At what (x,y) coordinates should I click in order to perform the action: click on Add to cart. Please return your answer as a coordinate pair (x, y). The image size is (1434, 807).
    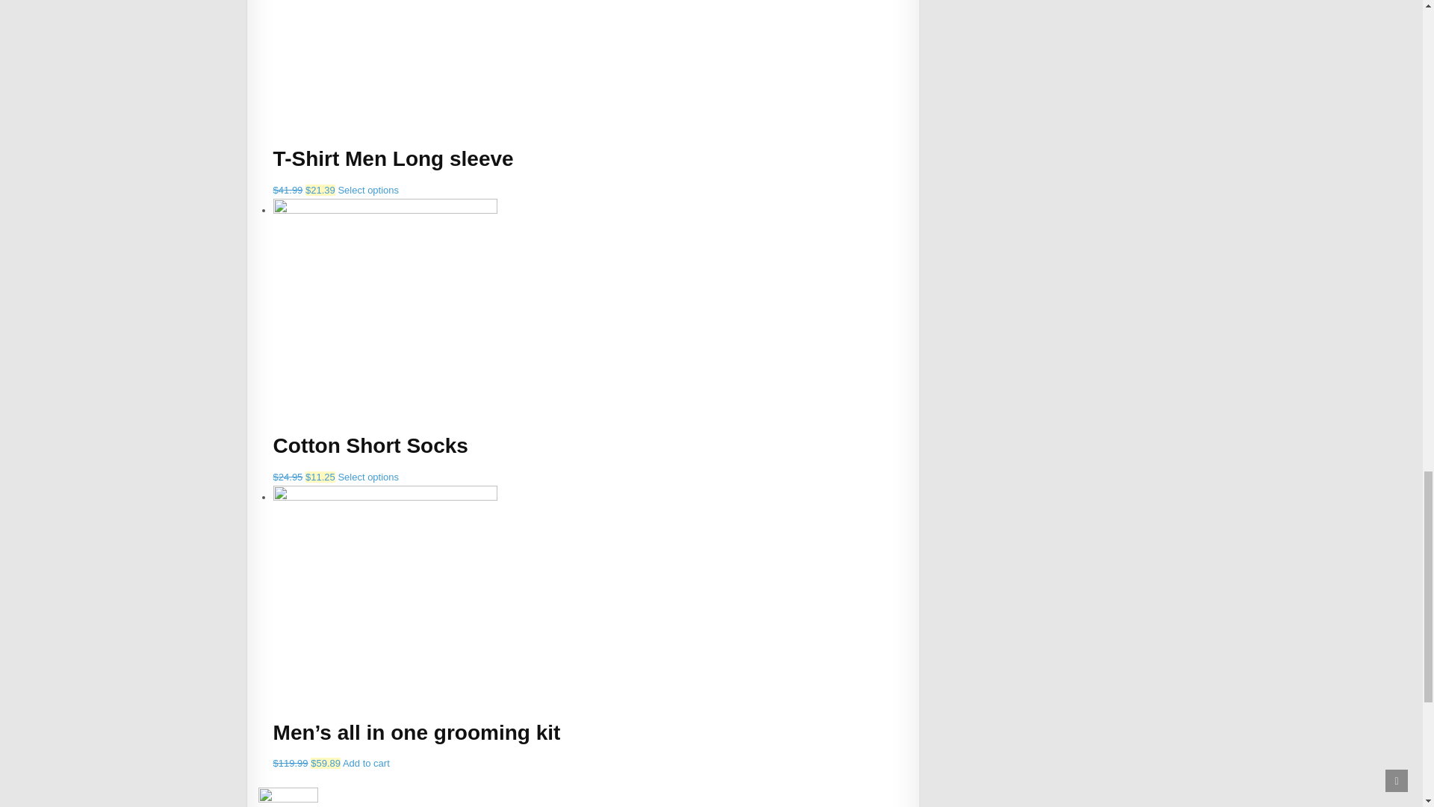
    Looking at the image, I should click on (366, 764).